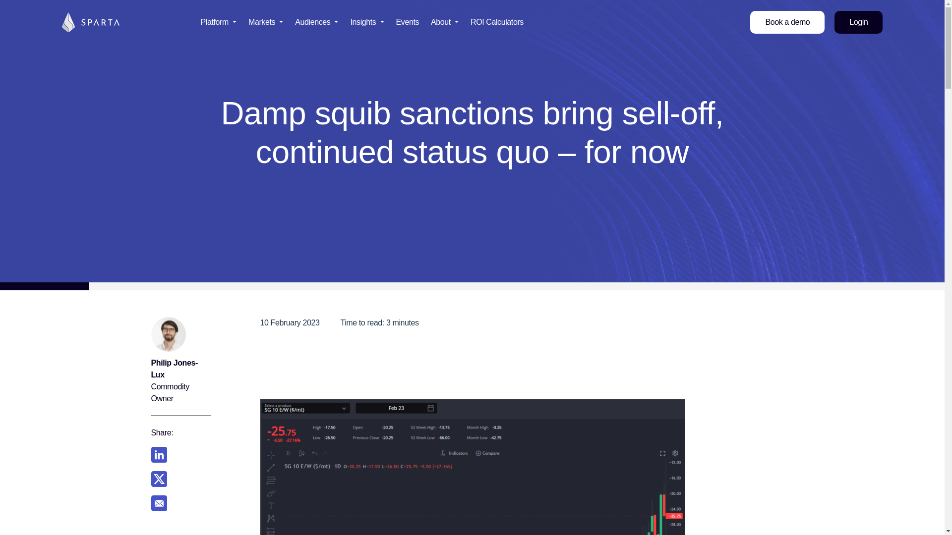  Describe the element at coordinates (90, 21) in the screenshot. I see `Back to homepage` at that location.